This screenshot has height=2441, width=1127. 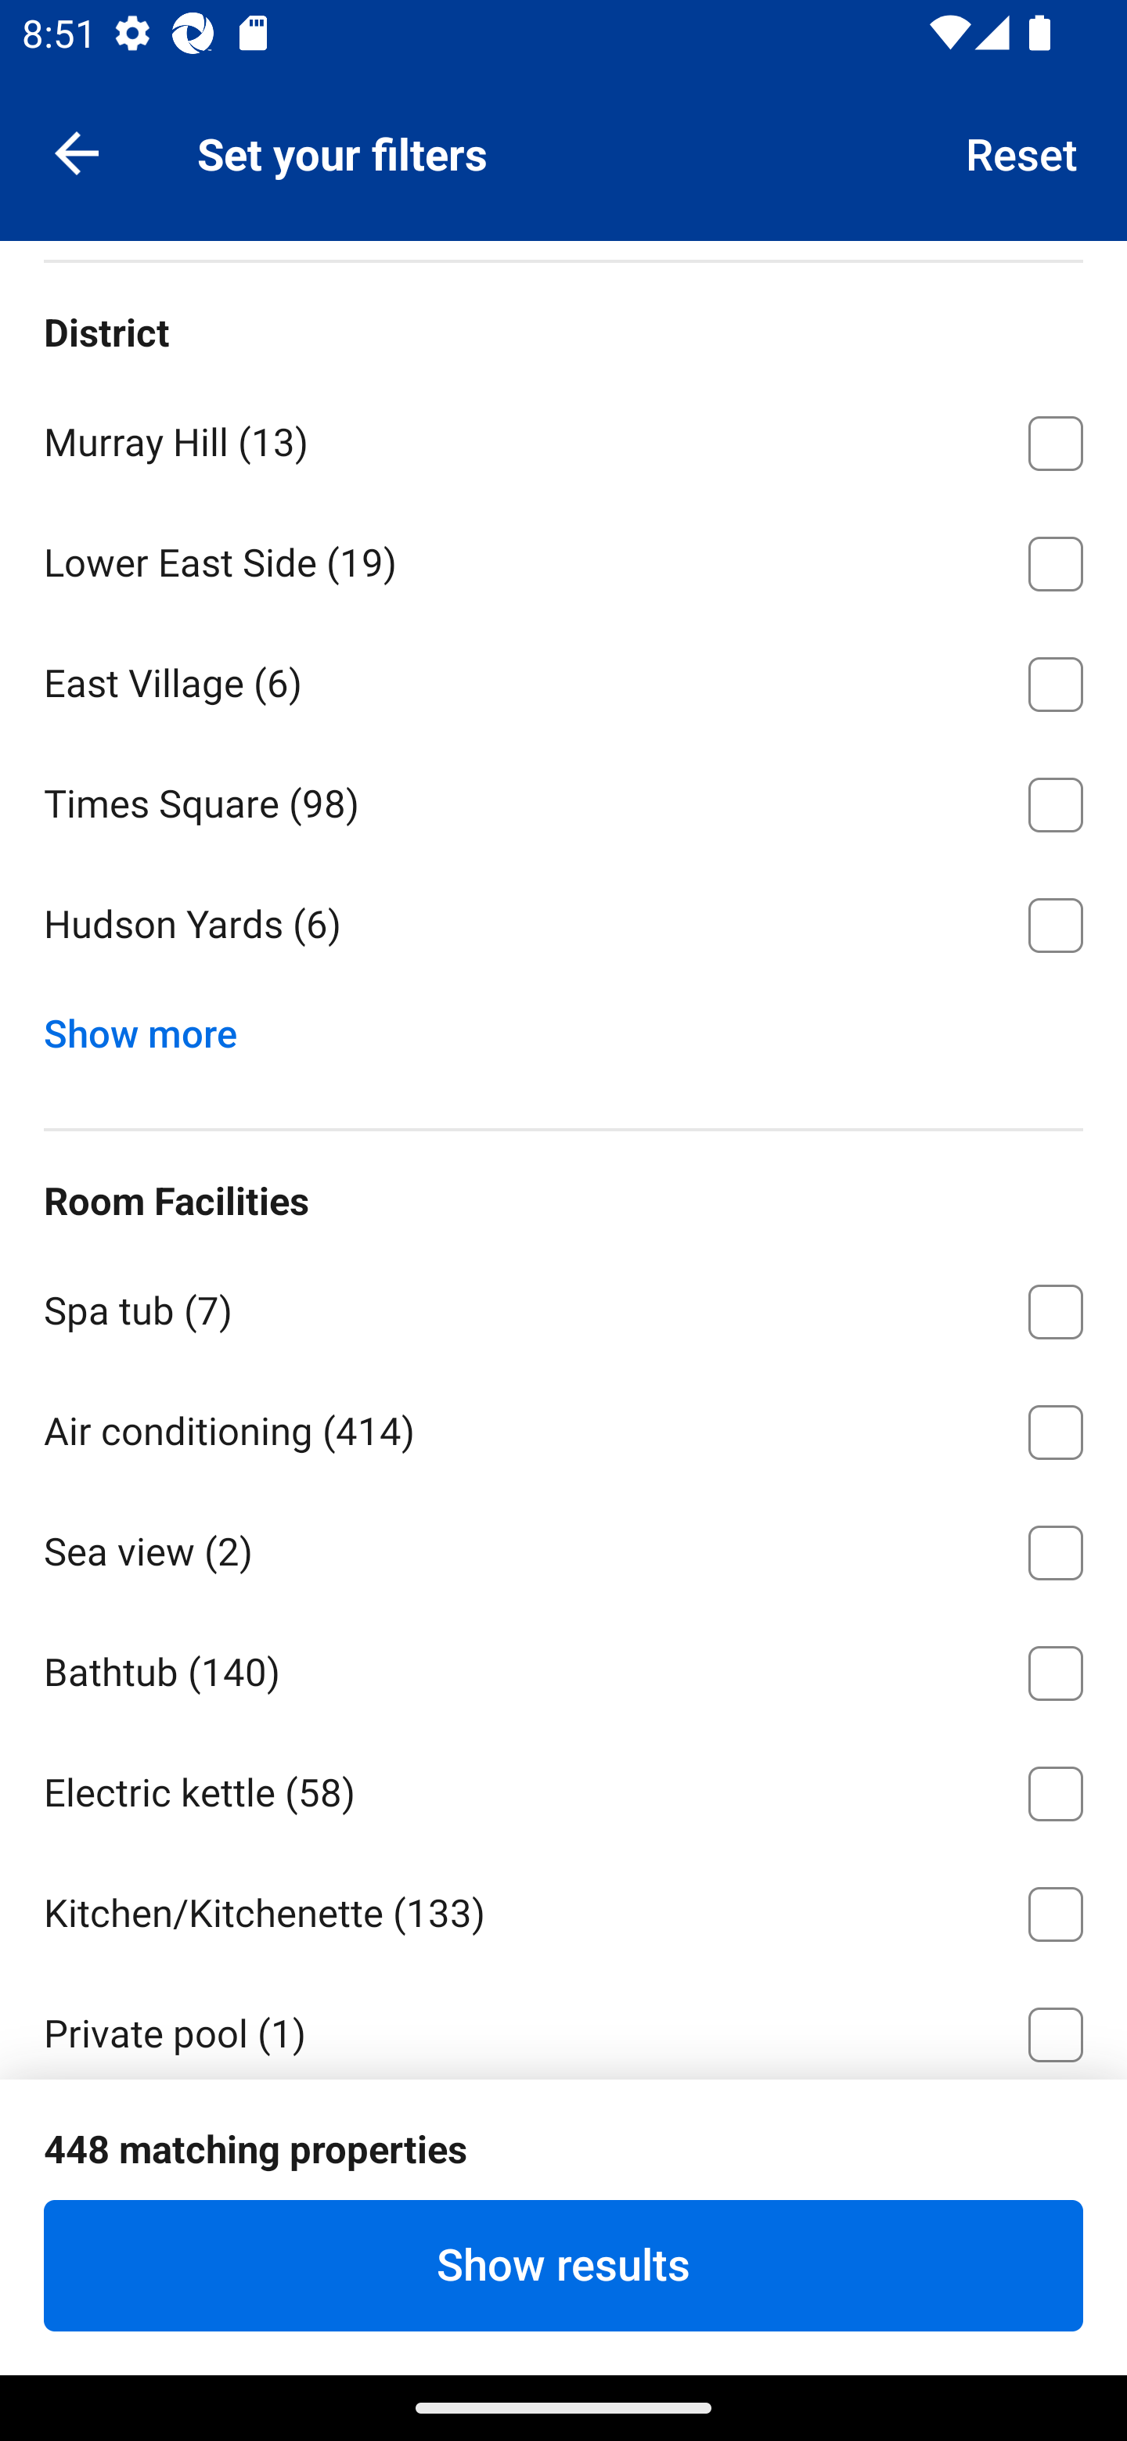 I want to click on Private bathroom ⁦(312), so click(x=563, y=2148).